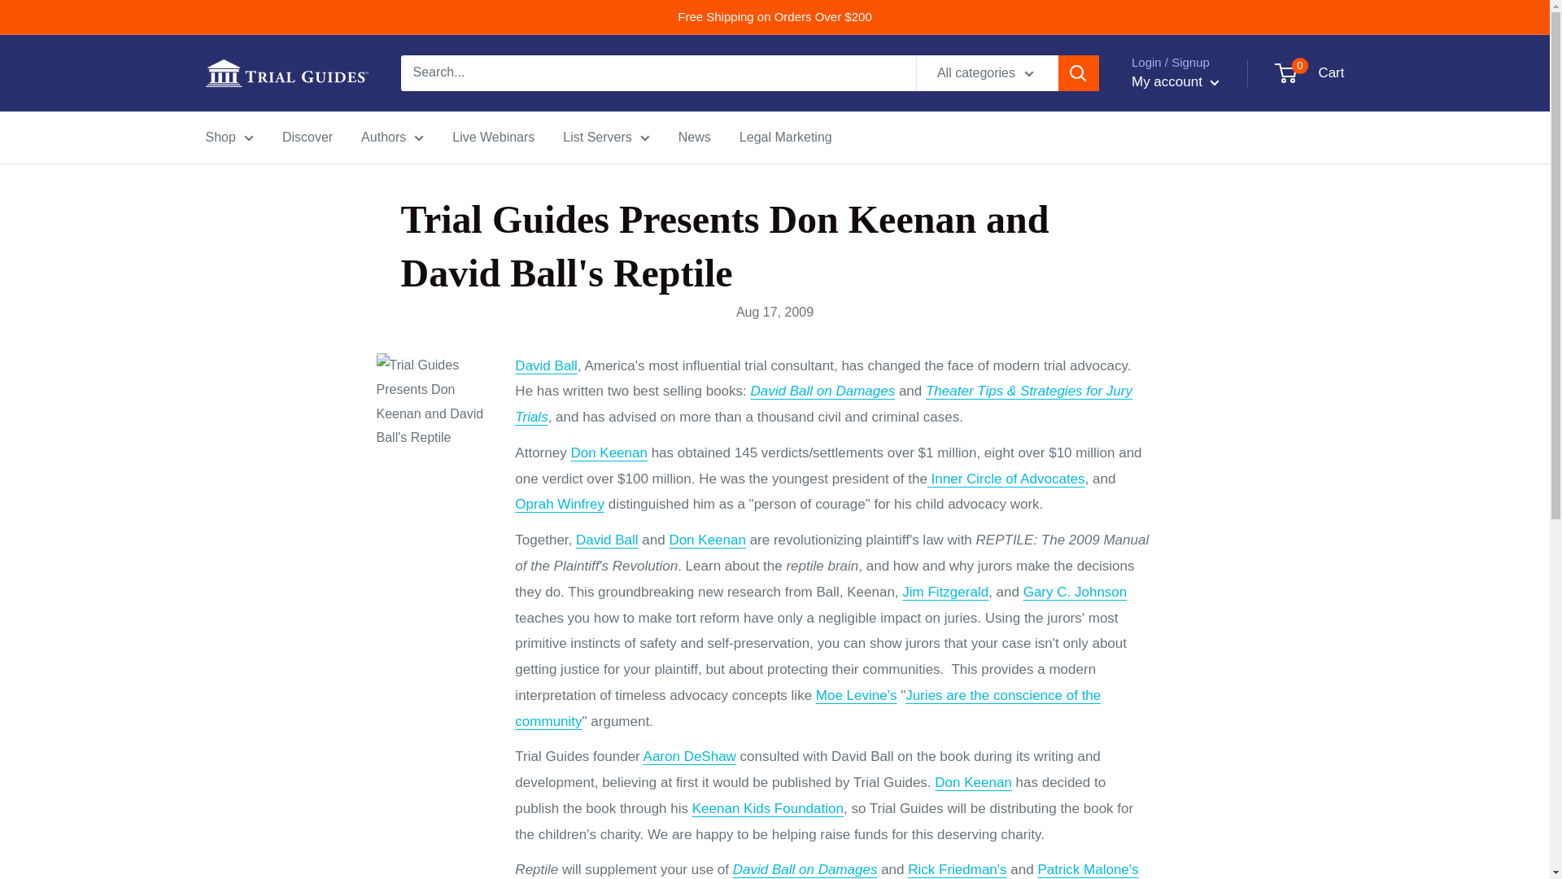 The width and height of the screenshot is (1562, 879). I want to click on Oprah Winfrey, so click(560, 504).